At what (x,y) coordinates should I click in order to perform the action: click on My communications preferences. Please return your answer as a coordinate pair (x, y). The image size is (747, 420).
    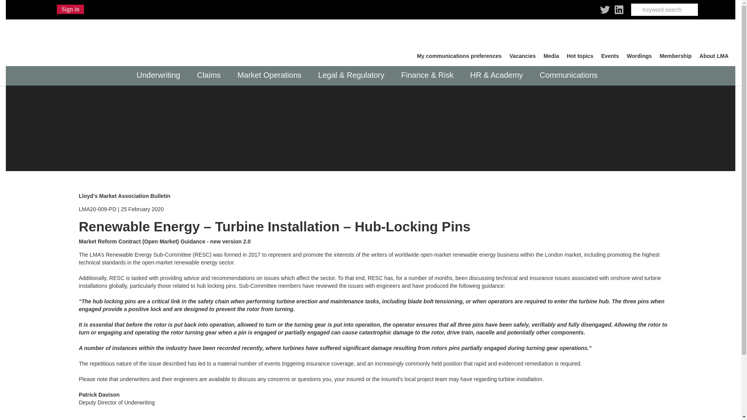
    Looking at the image, I should click on (459, 56).